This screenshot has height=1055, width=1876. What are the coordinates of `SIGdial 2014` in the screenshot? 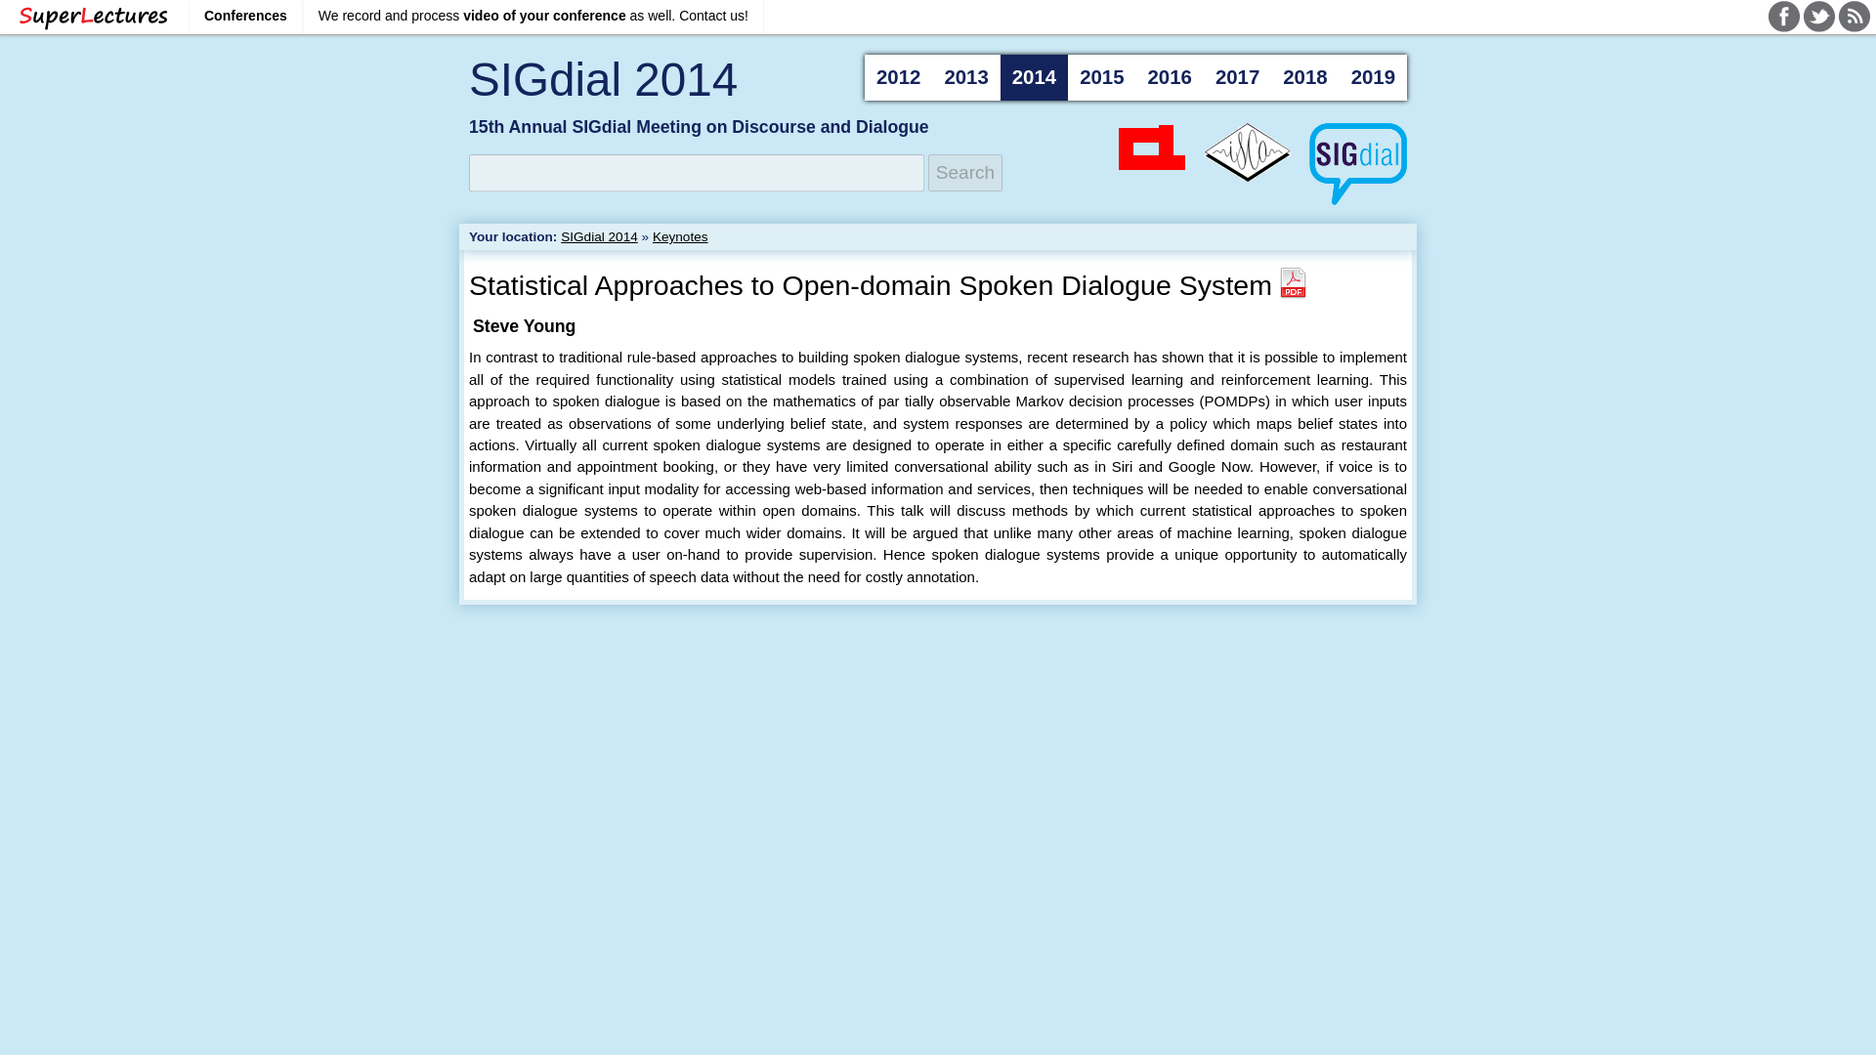 It's located at (599, 236).